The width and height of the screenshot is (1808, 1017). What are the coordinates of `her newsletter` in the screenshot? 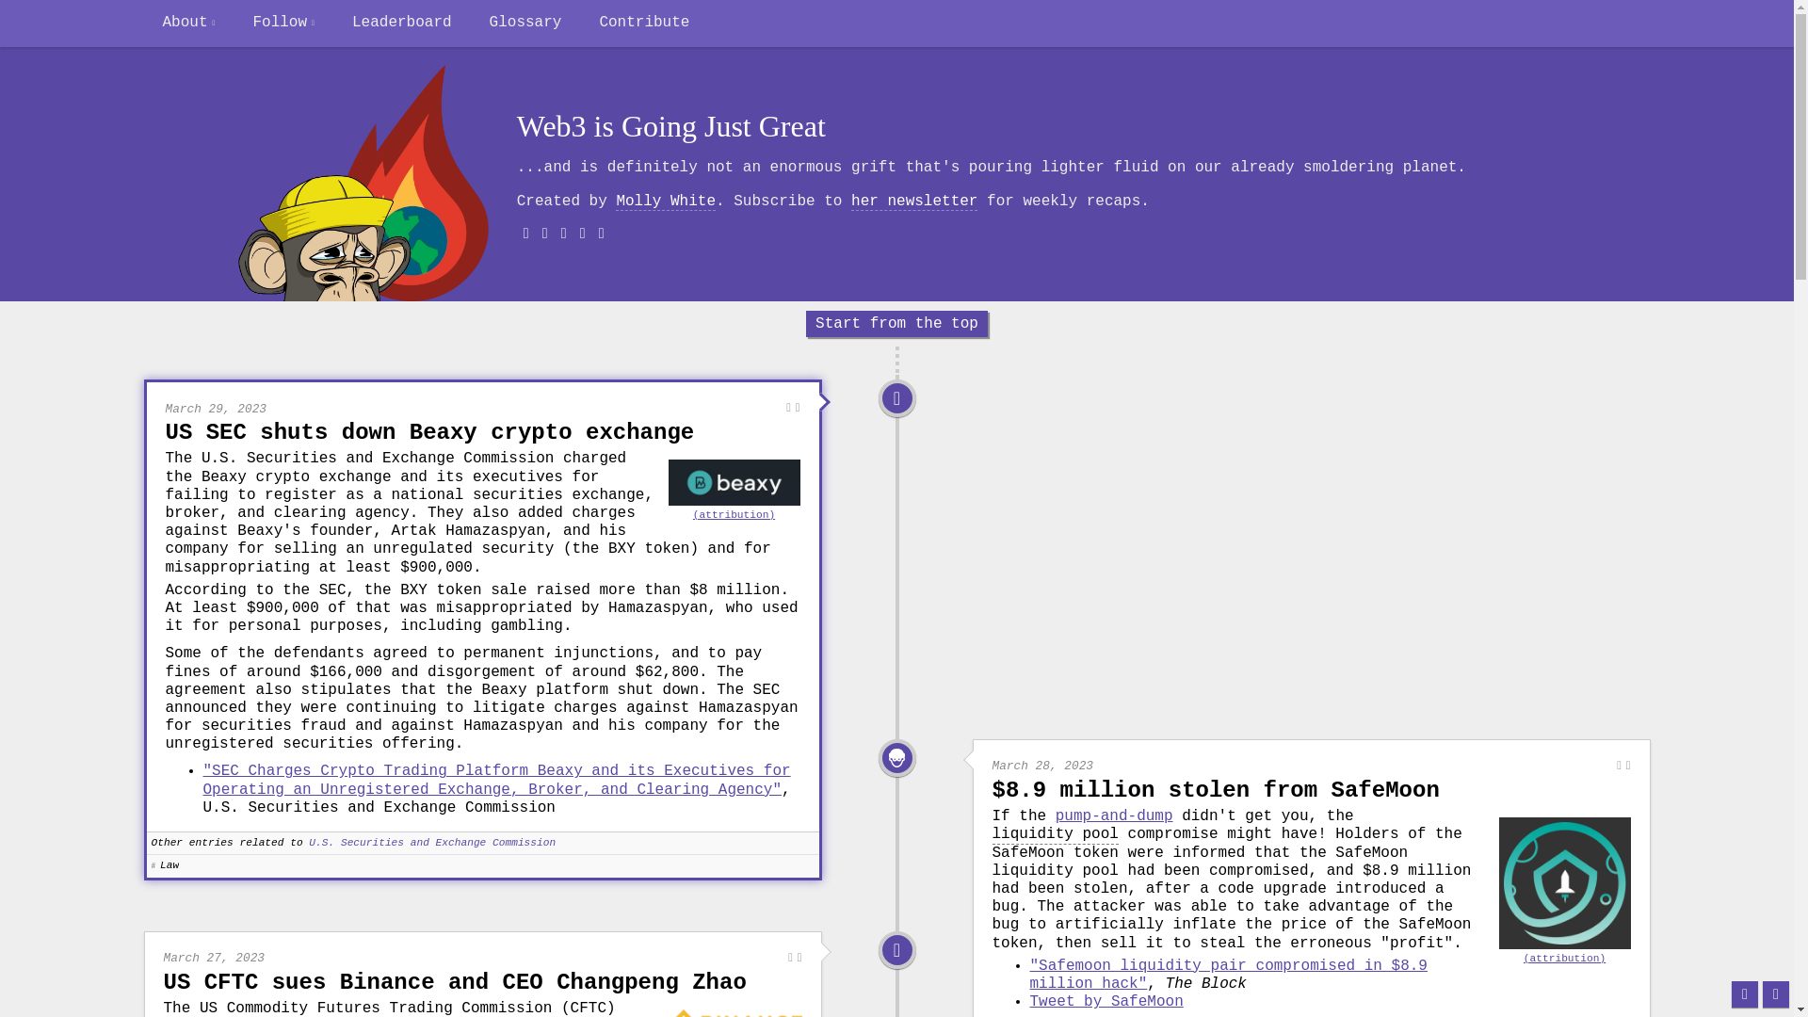 It's located at (914, 202).